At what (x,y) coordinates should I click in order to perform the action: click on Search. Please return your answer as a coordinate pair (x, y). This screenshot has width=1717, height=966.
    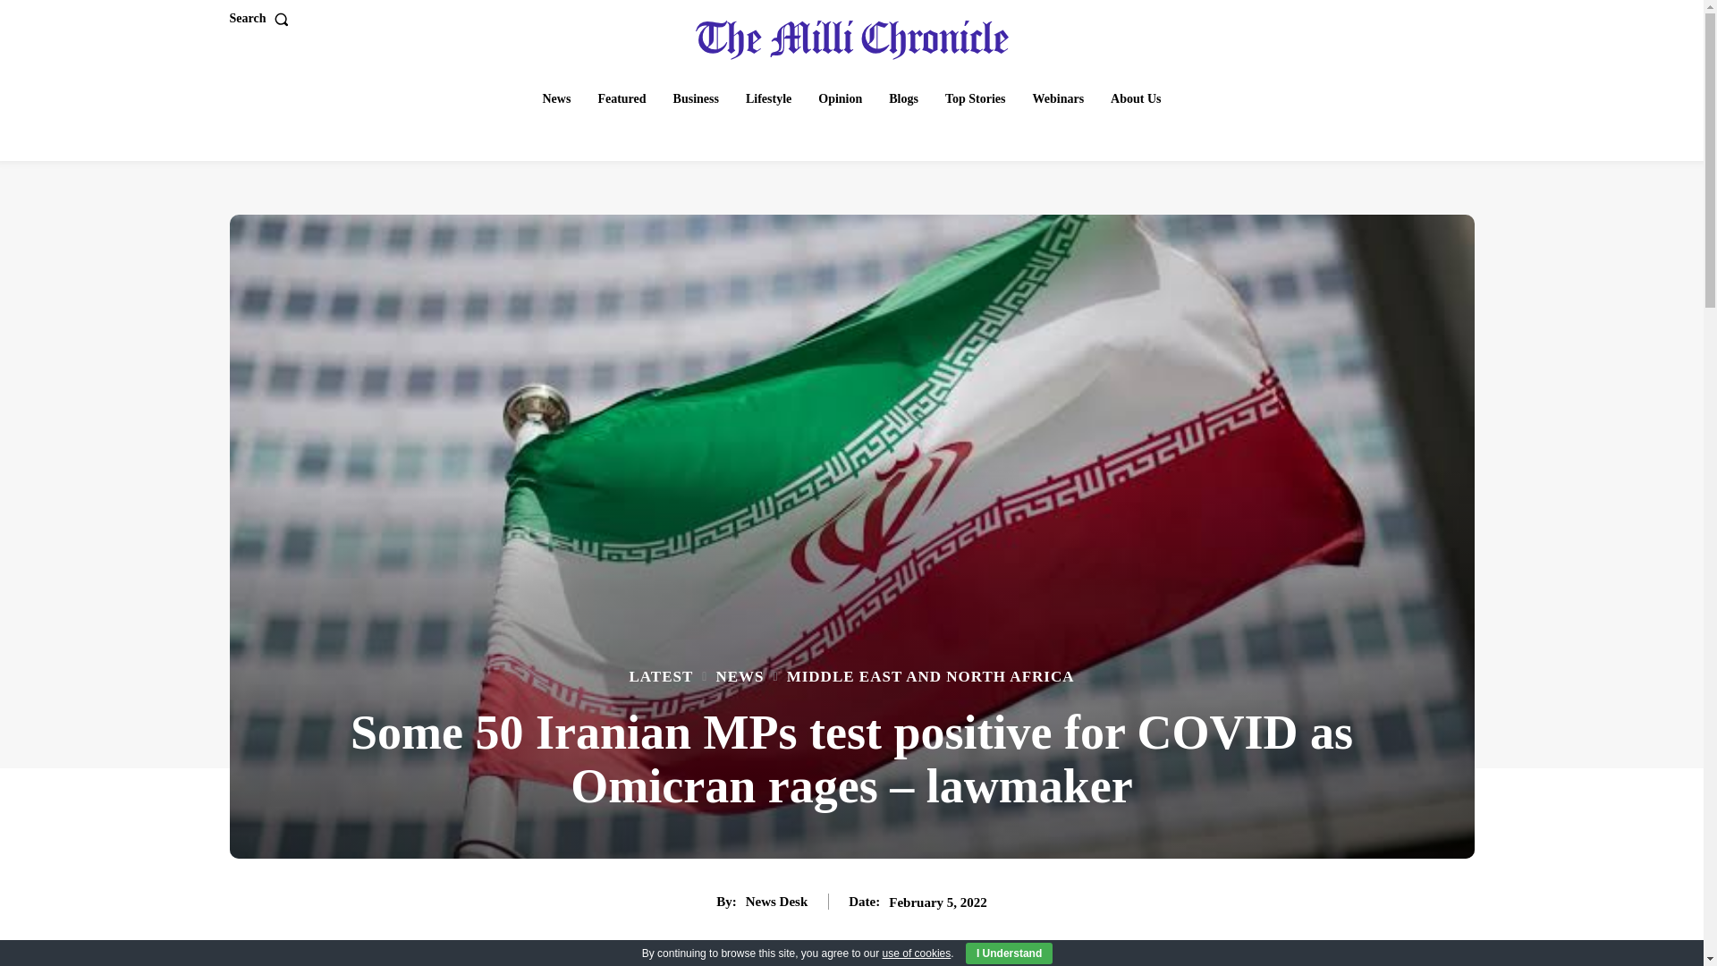
    Looking at the image, I should click on (261, 19).